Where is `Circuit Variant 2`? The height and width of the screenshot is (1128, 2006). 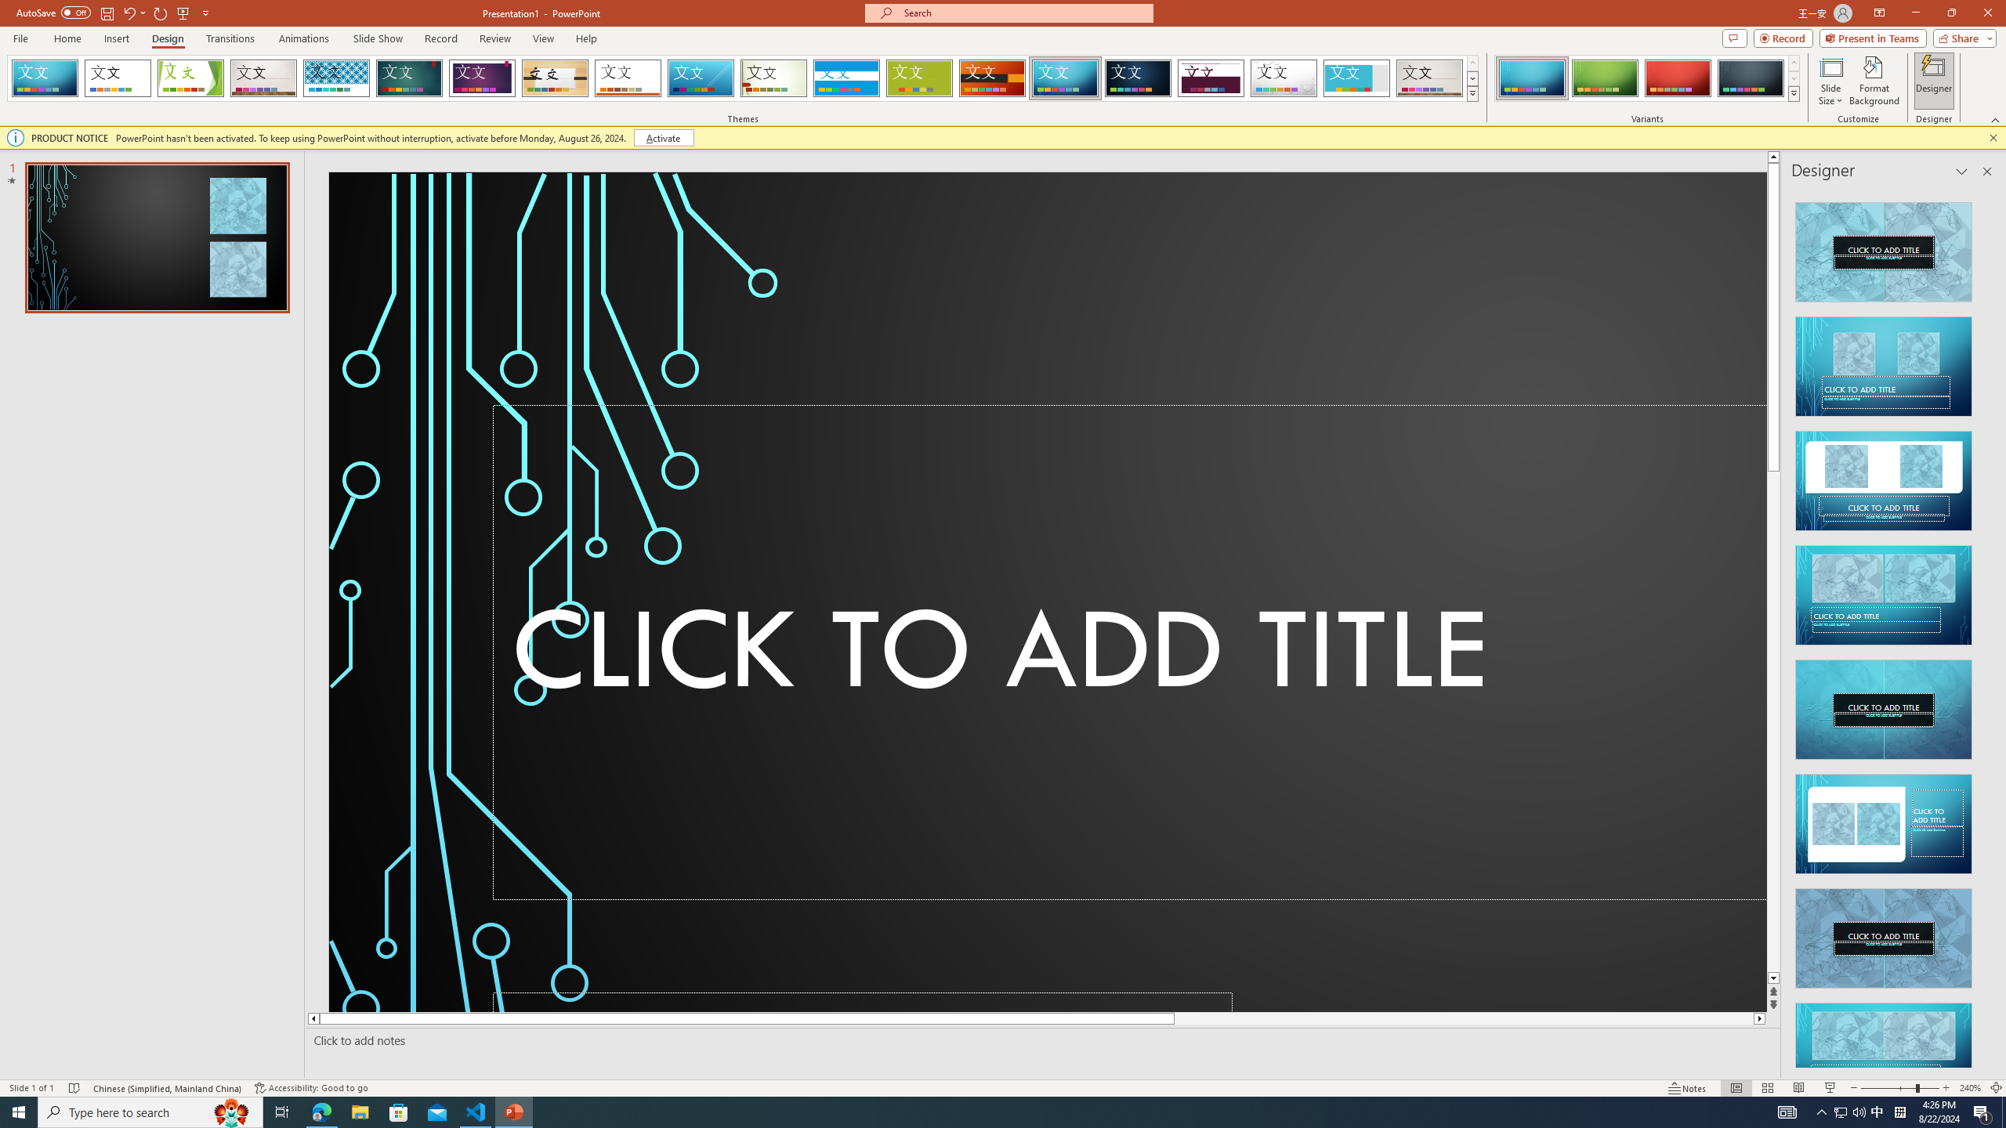 Circuit Variant 2 is located at coordinates (1605, 78).